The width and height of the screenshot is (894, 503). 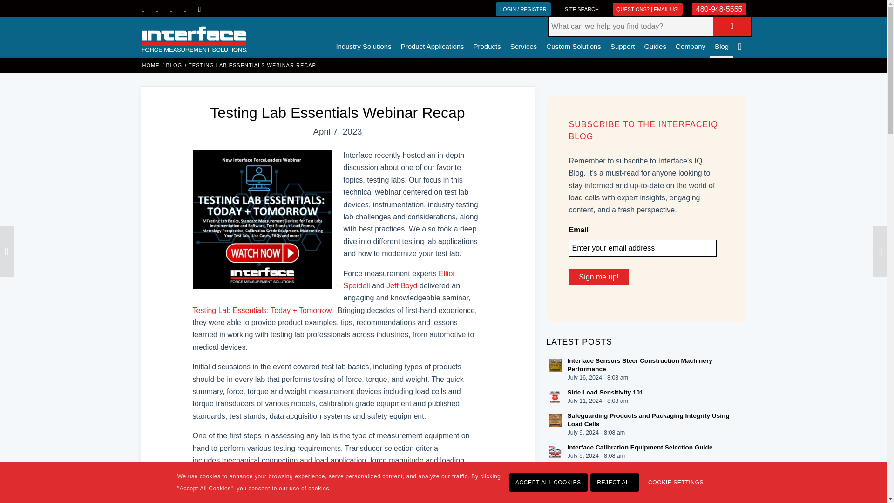 What do you see at coordinates (157, 9) in the screenshot?
I see `Twitter` at bounding box center [157, 9].